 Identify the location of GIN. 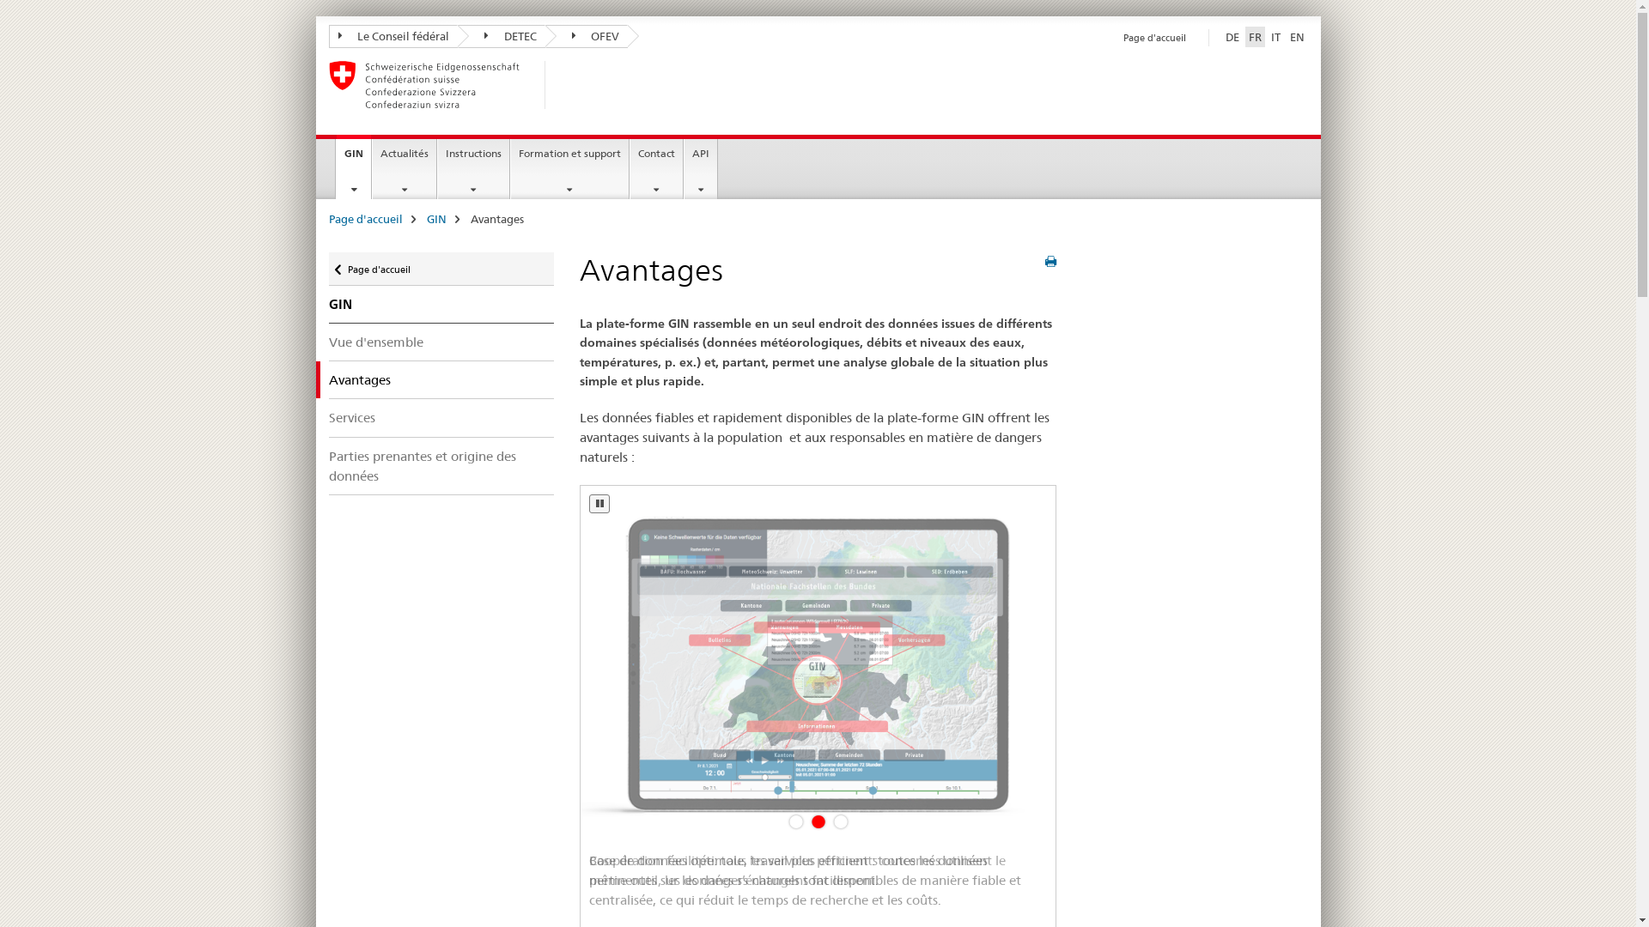
(441, 305).